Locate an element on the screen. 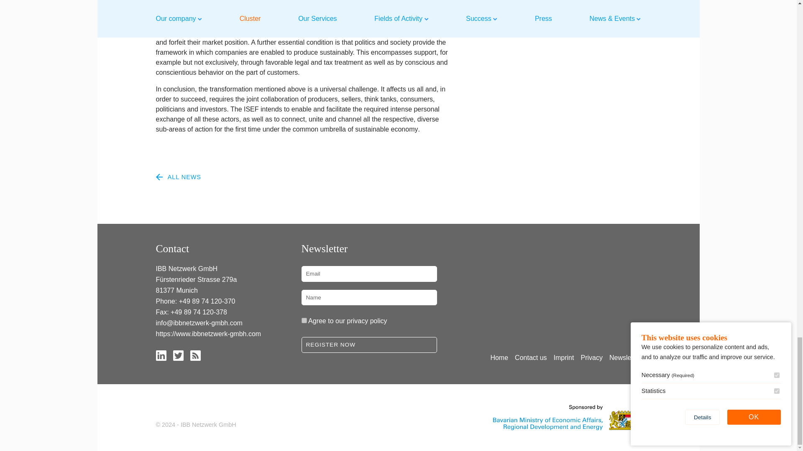 The width and height of the screenshot is (803, 451). Twitter is located at coordinates (178, 355).